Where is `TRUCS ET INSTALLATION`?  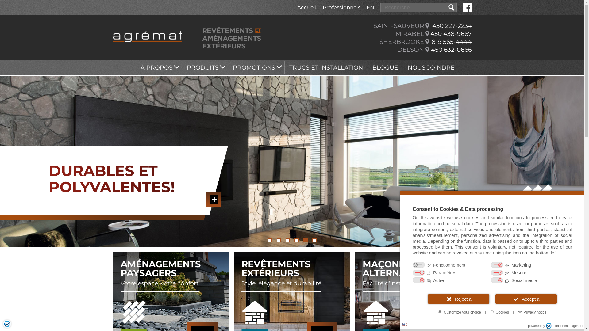 TRUCS ET INSTALLATION is located at coordinates (326, 67).